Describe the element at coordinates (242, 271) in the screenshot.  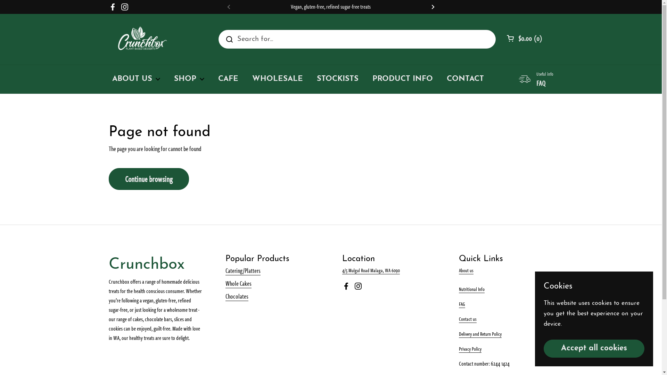
I see `Catering/Platters` at that location.